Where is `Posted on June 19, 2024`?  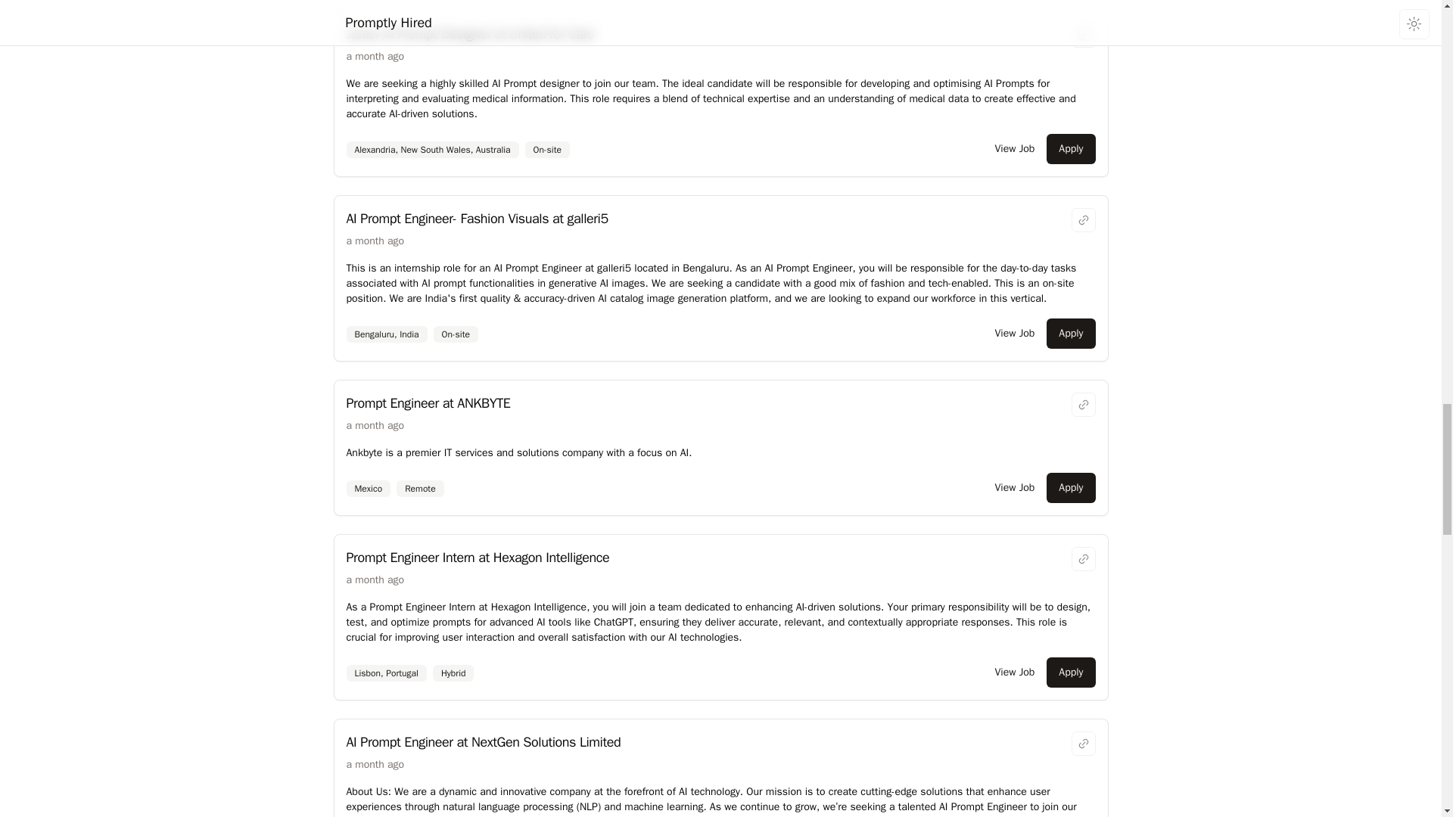
Posted on June 19, 2024 is located at coordinates (375, 764).